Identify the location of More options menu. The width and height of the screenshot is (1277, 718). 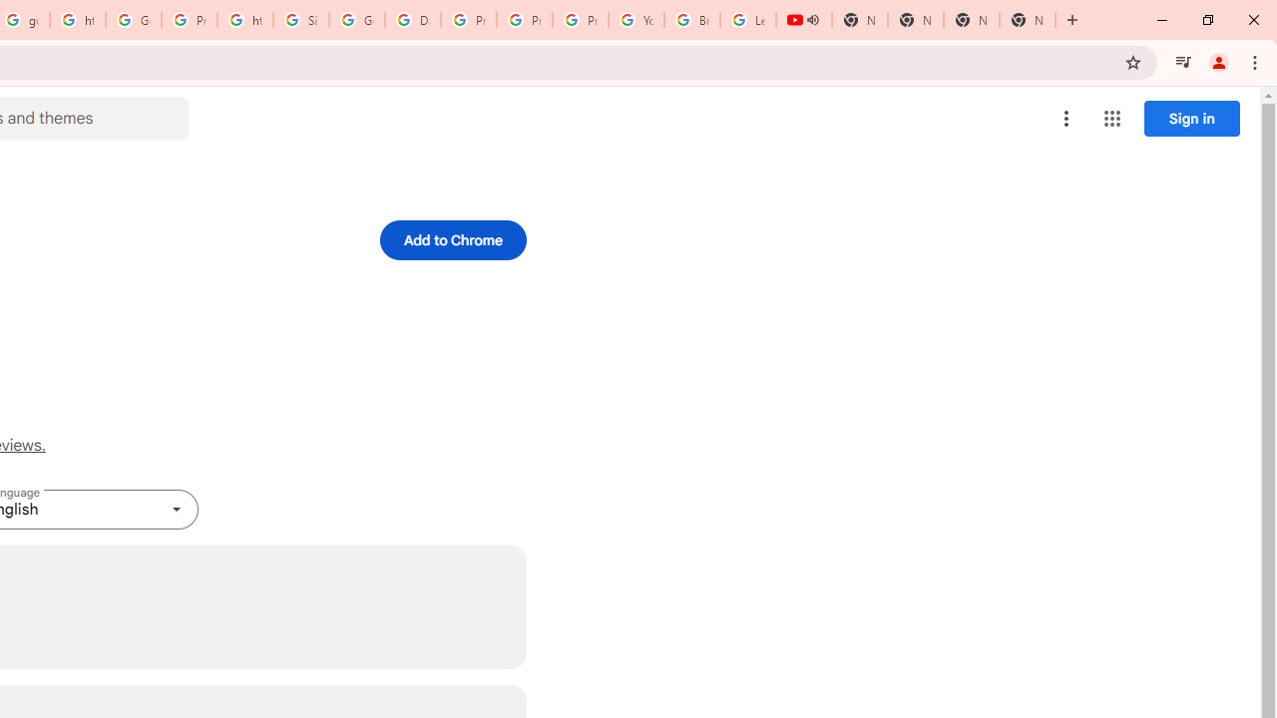
(1066, 118).